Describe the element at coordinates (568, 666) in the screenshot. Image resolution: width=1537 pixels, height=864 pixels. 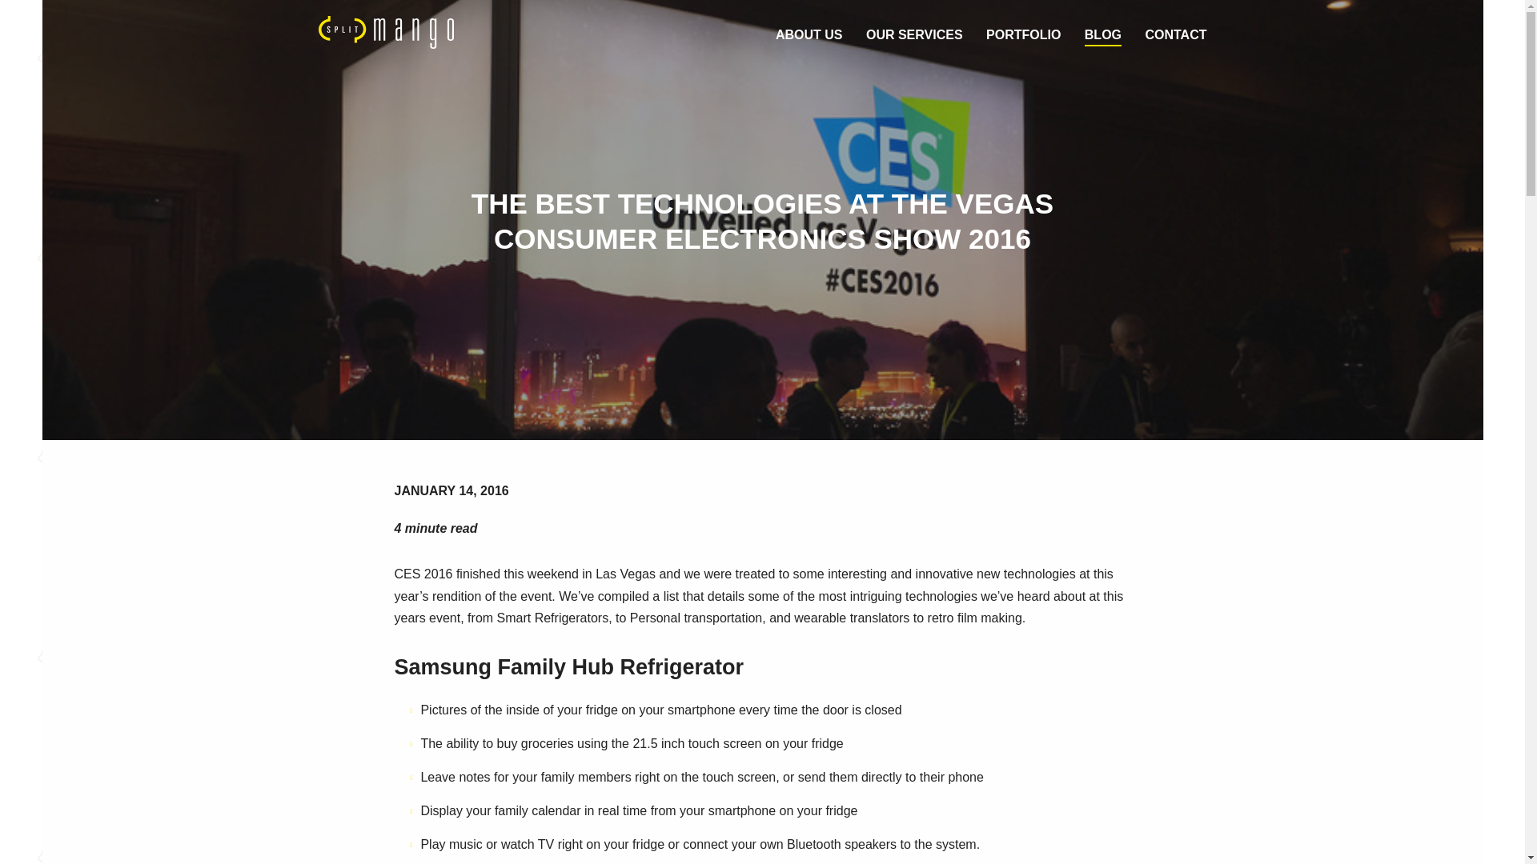
I see `Samsung Family Hub Refrigerator` at that location.